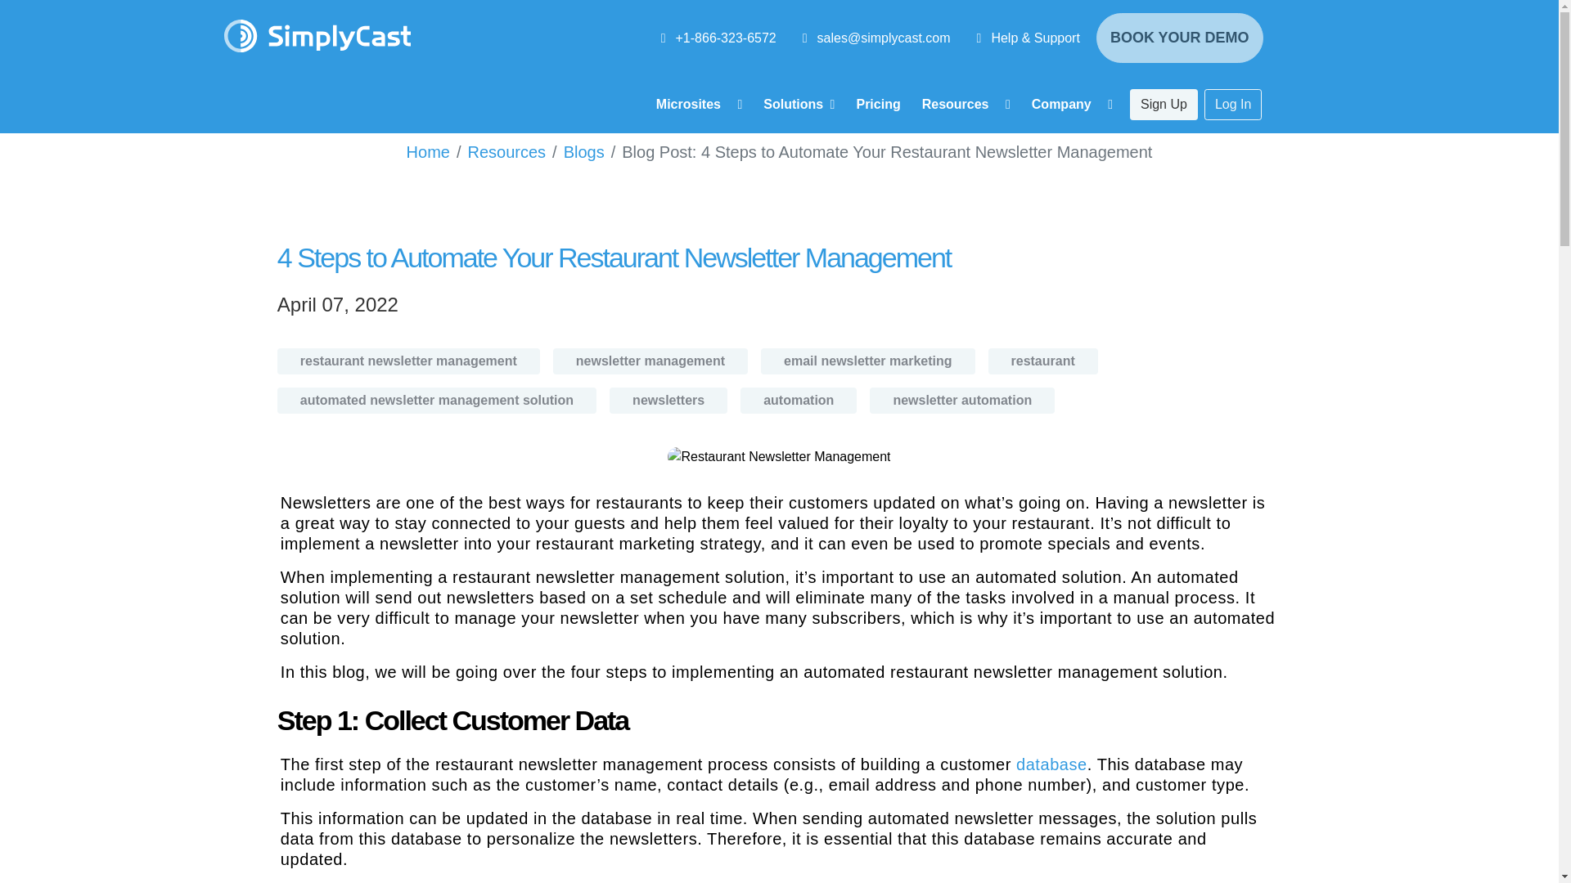 The height and width of the screenshot is (883, 1571). I want to click on Microsites, so click(699, 105).